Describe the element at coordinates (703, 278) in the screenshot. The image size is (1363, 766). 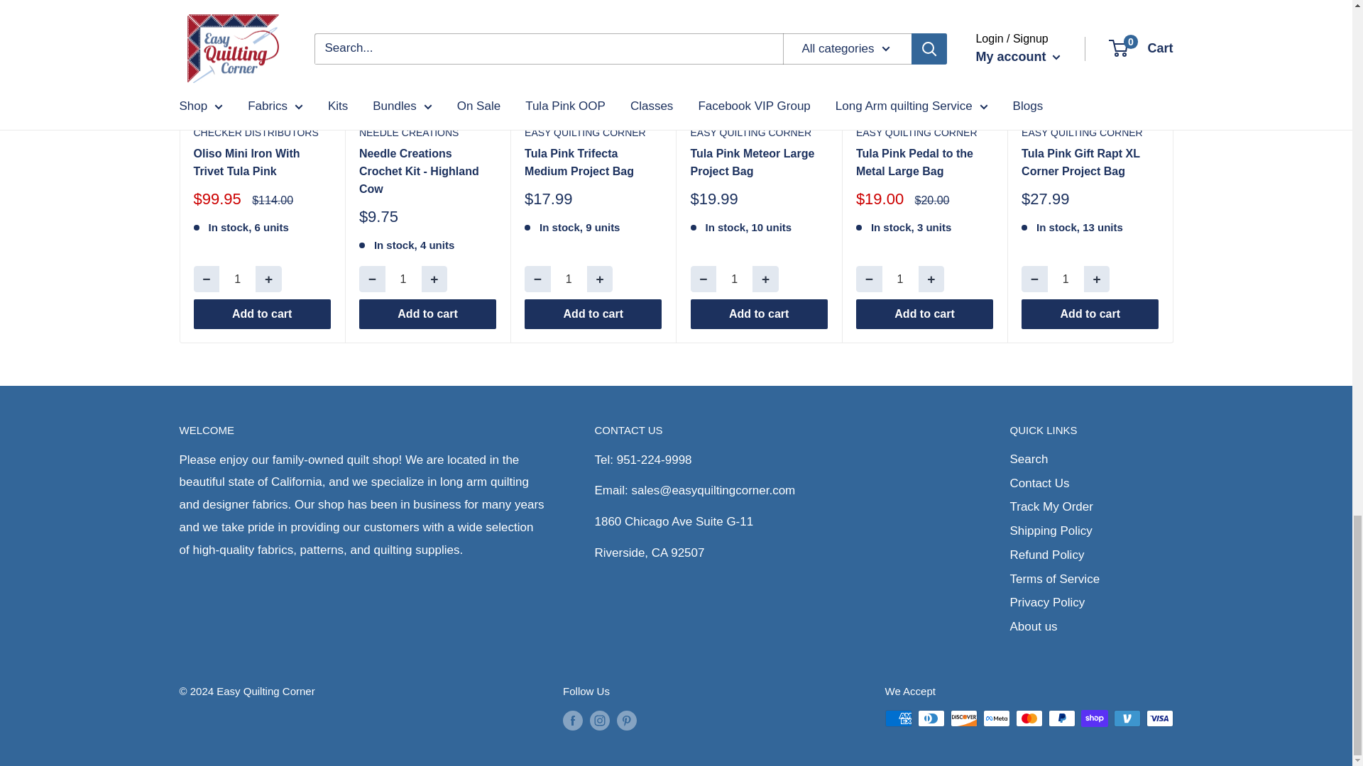
I see `Decrease Quantity` at that location.